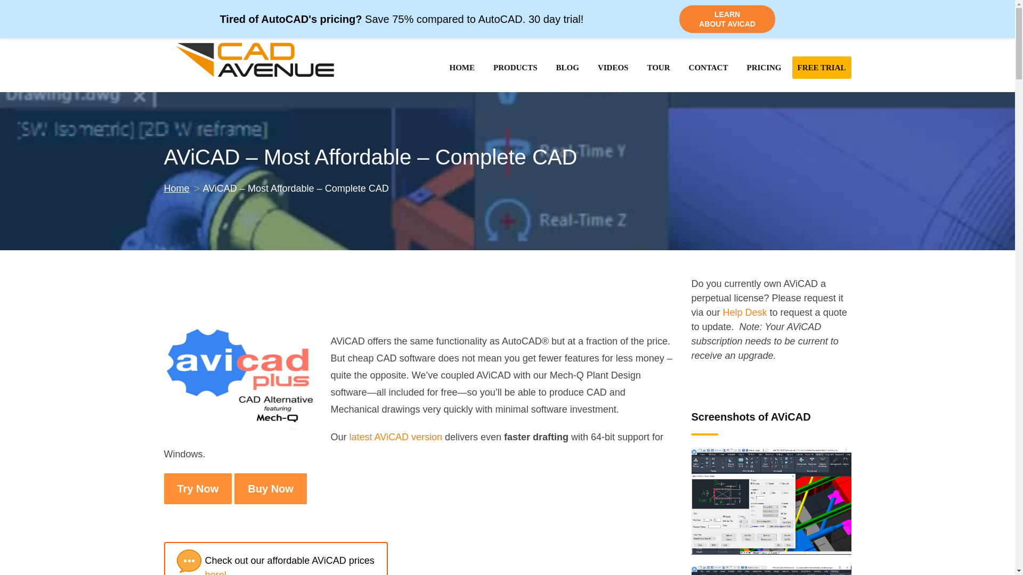 Image resolution: width=1023 pixels, height=575 pixels. Describe the element at coordinates (709, 68) in the screenshot. I see `CONTACT` at that location.